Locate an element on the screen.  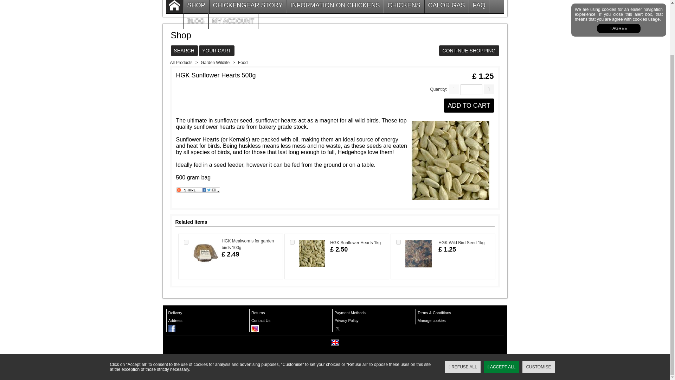
INFORMATION ON CHICKENS is located at coordinates (335, 6).